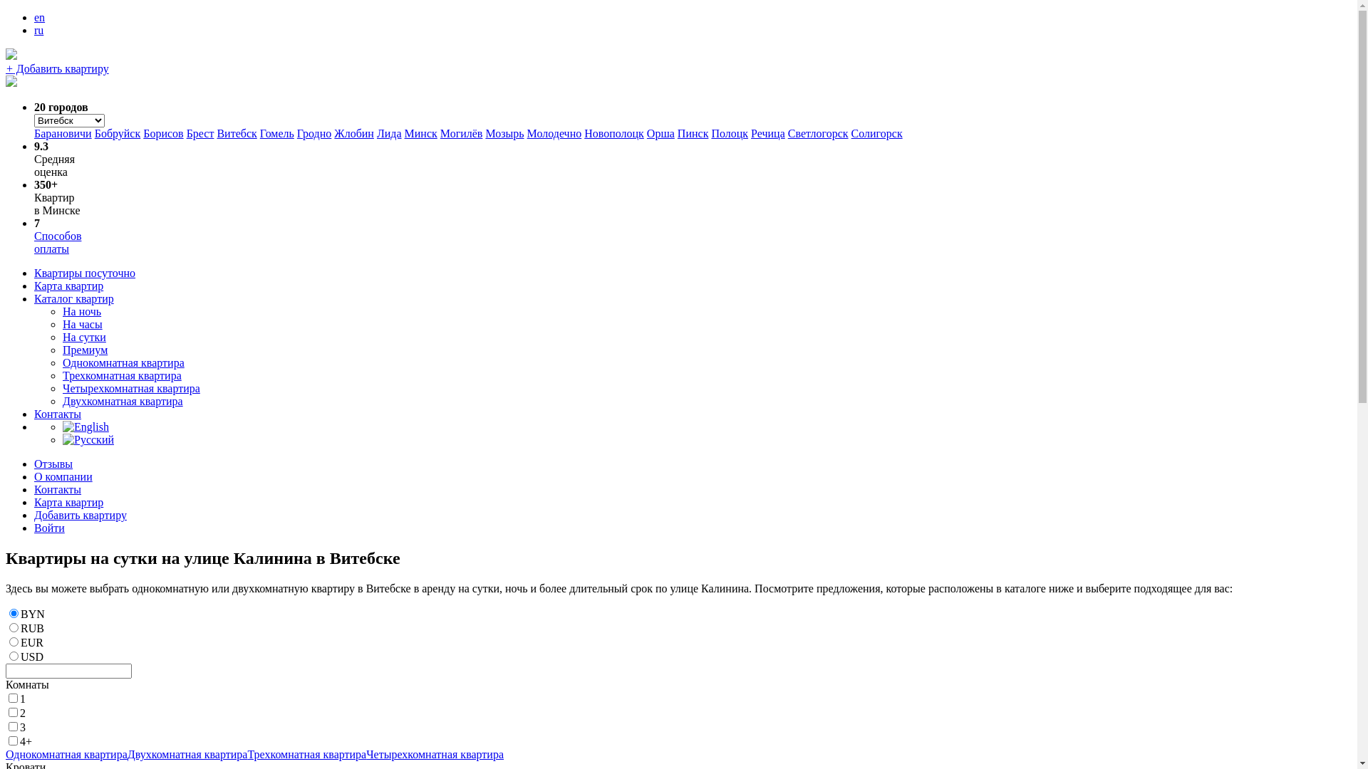 Image resolution: width=1368 pixels, height=769 pixels. Describe the element at coordinates (38, 30) in the screenshot. I see `ru` at that location.